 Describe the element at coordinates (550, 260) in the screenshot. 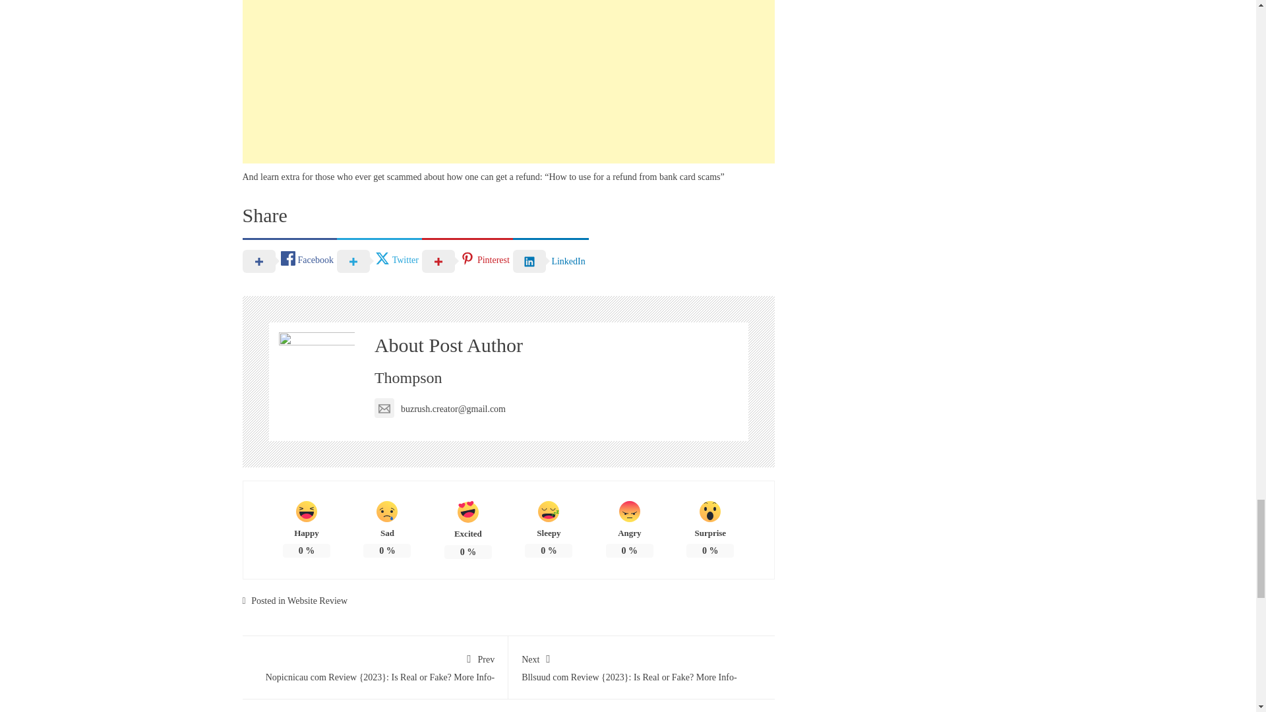

I see `LinkedIn` at that location.